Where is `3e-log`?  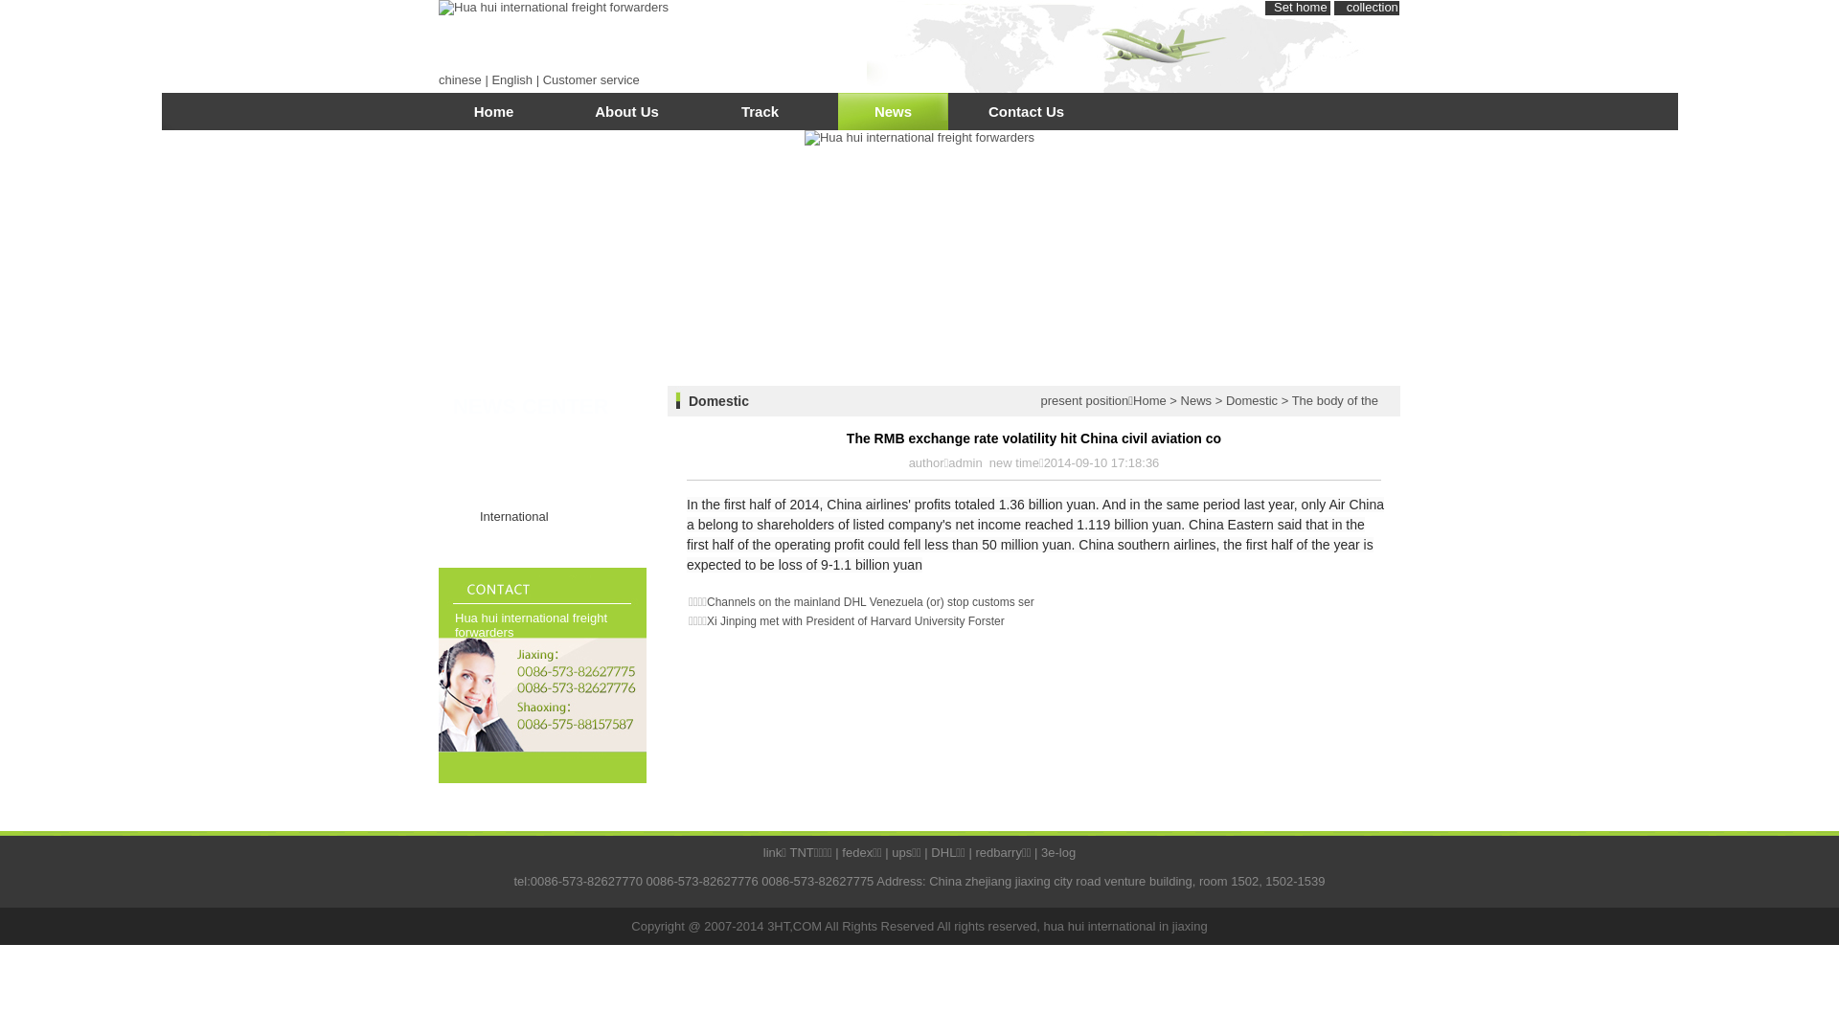 3e-log is located at coordinates (1058, 852).